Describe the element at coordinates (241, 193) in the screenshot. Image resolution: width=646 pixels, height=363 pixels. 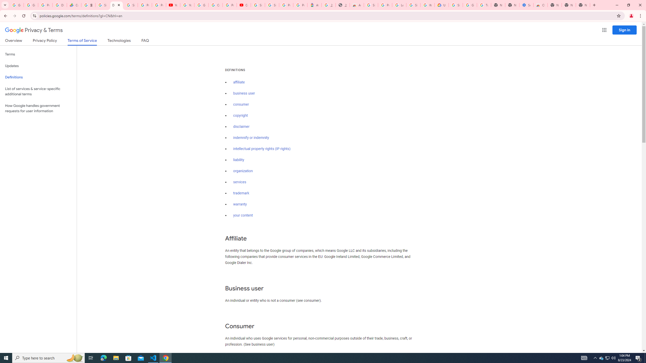
I see `trademark` at that location.